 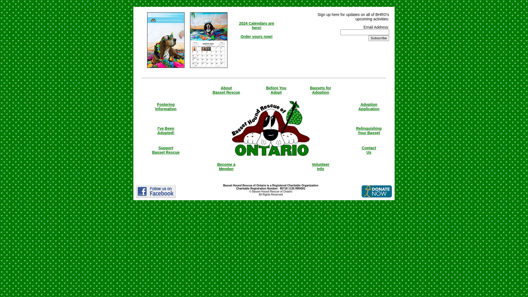 What do you see at coordinates (369, 150) in the screenshot?
I see `Contact
Us` at bounding box center [369, 150].